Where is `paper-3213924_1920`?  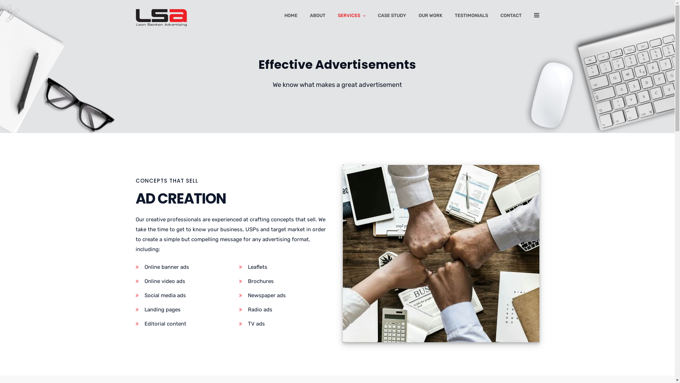 paper-3213924_1920 is located at coordinates (441, 254).